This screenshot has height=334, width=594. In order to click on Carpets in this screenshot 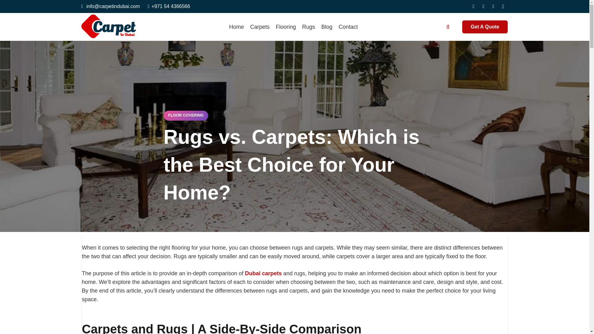, I will do `click(260, 27)`.